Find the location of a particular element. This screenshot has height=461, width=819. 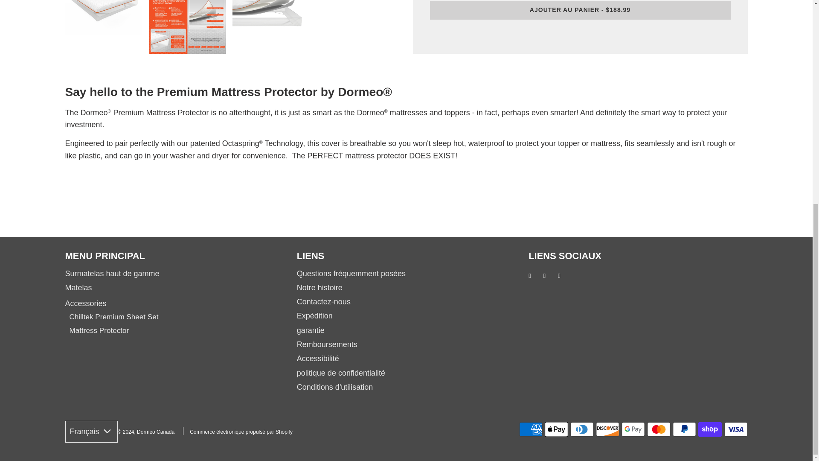

Notre histoire is located at coordinates (319, 288).